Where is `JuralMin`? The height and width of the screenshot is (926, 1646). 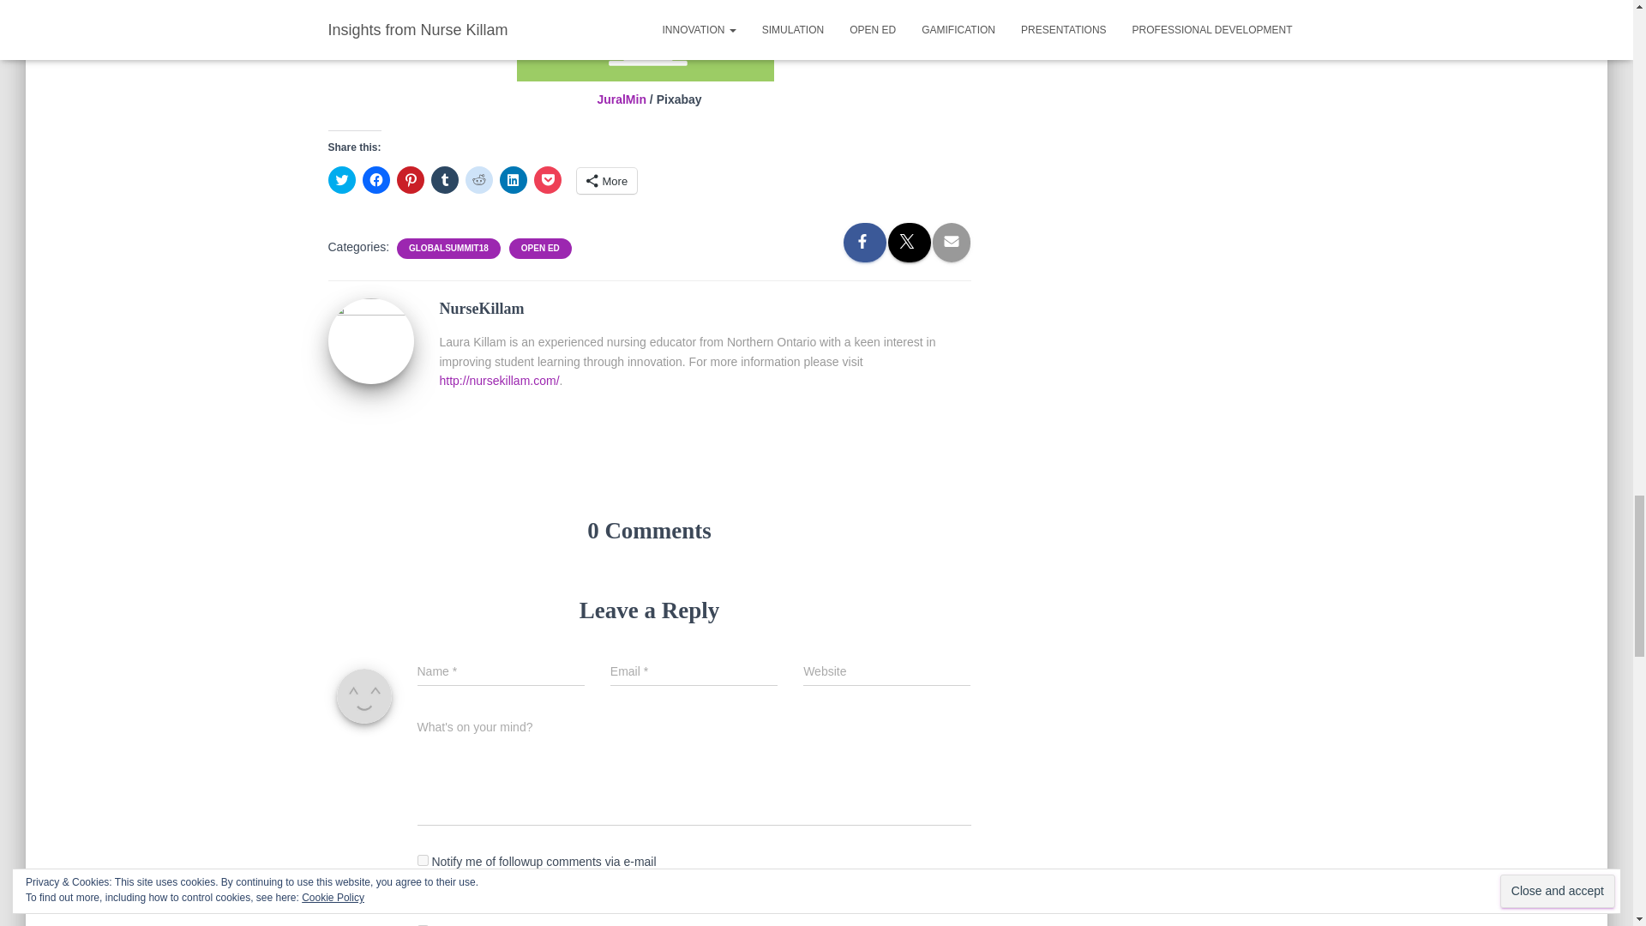 JuralMin is located at coordinates (621, 99).